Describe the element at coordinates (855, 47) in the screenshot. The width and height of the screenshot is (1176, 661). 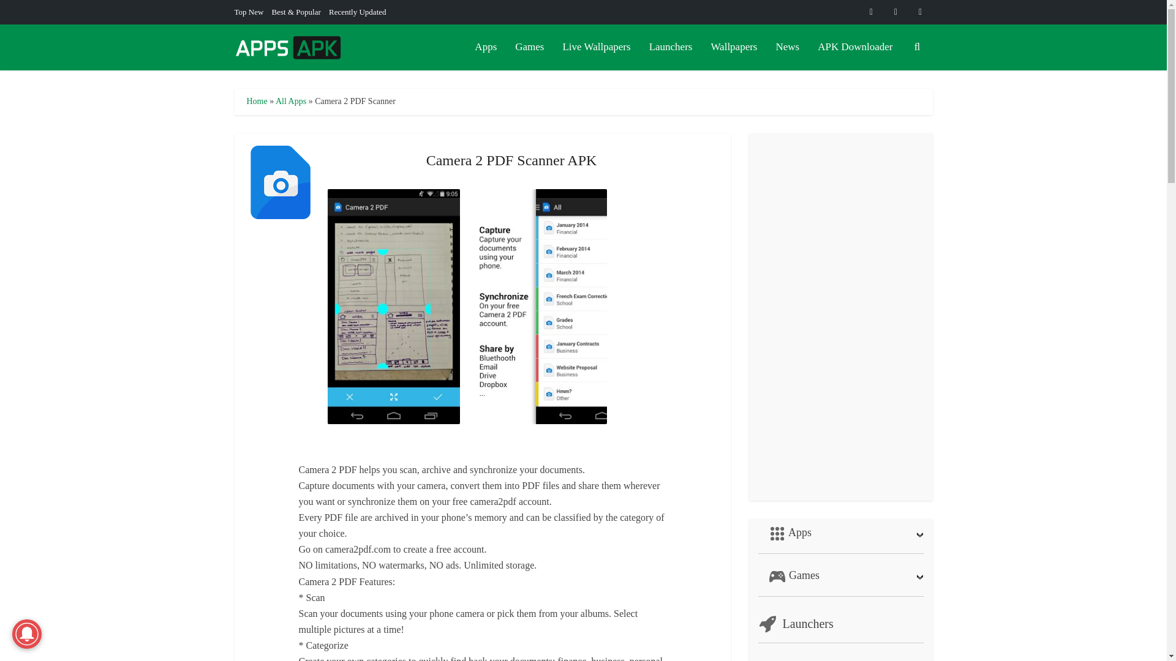
I see `APK Downloader` at that location.